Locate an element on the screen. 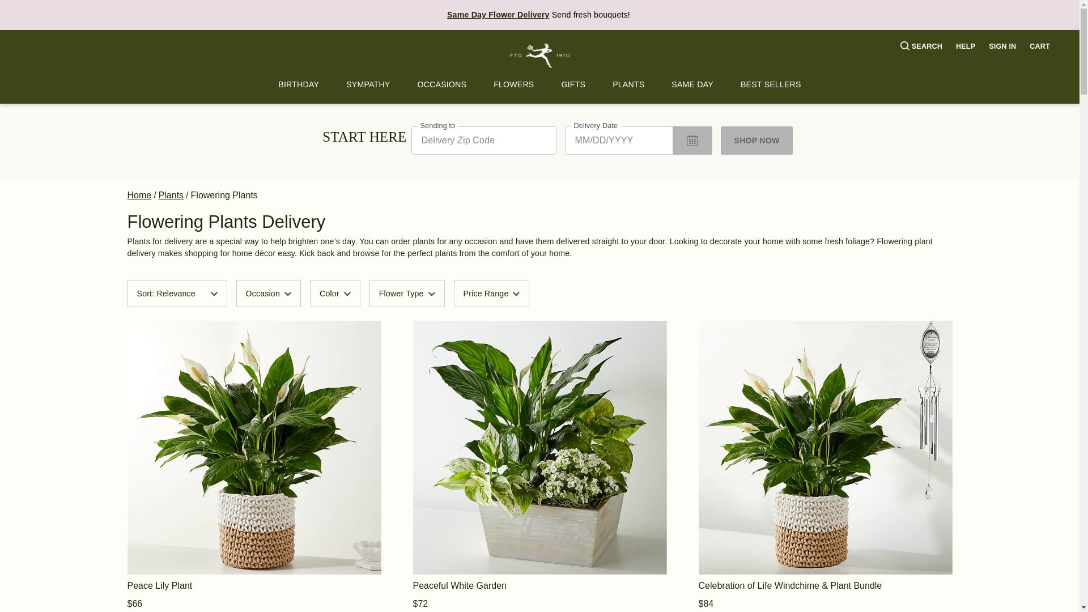 This screenshot has height=612, width=1088. SIGN IN is located at coordinates (1002, 46).